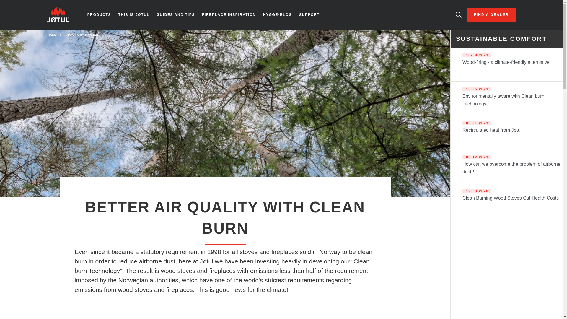 Image resolution: width=567 pixels, height=319 pixels. Describe the element at coordinates (491, 15) in the screenshot. I see `FIND A DEALER` at that location.